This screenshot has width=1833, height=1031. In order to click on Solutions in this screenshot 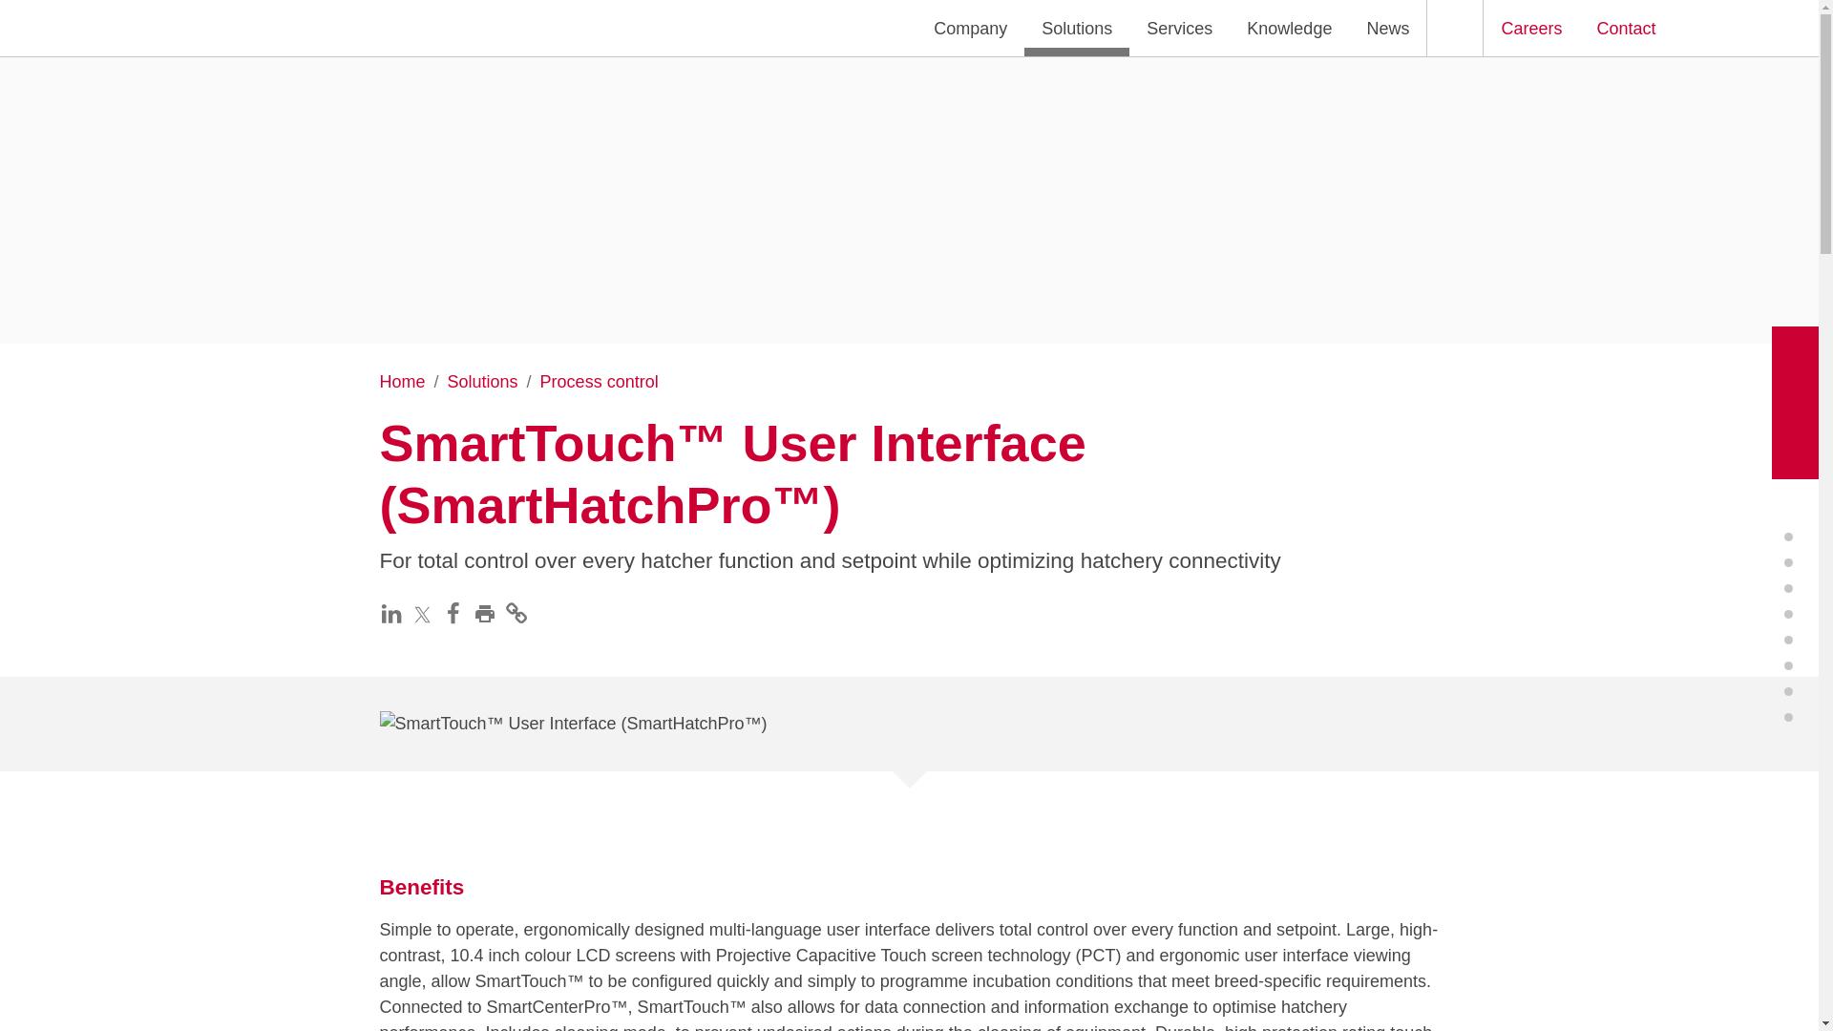, I will do `click(483, 382)`.